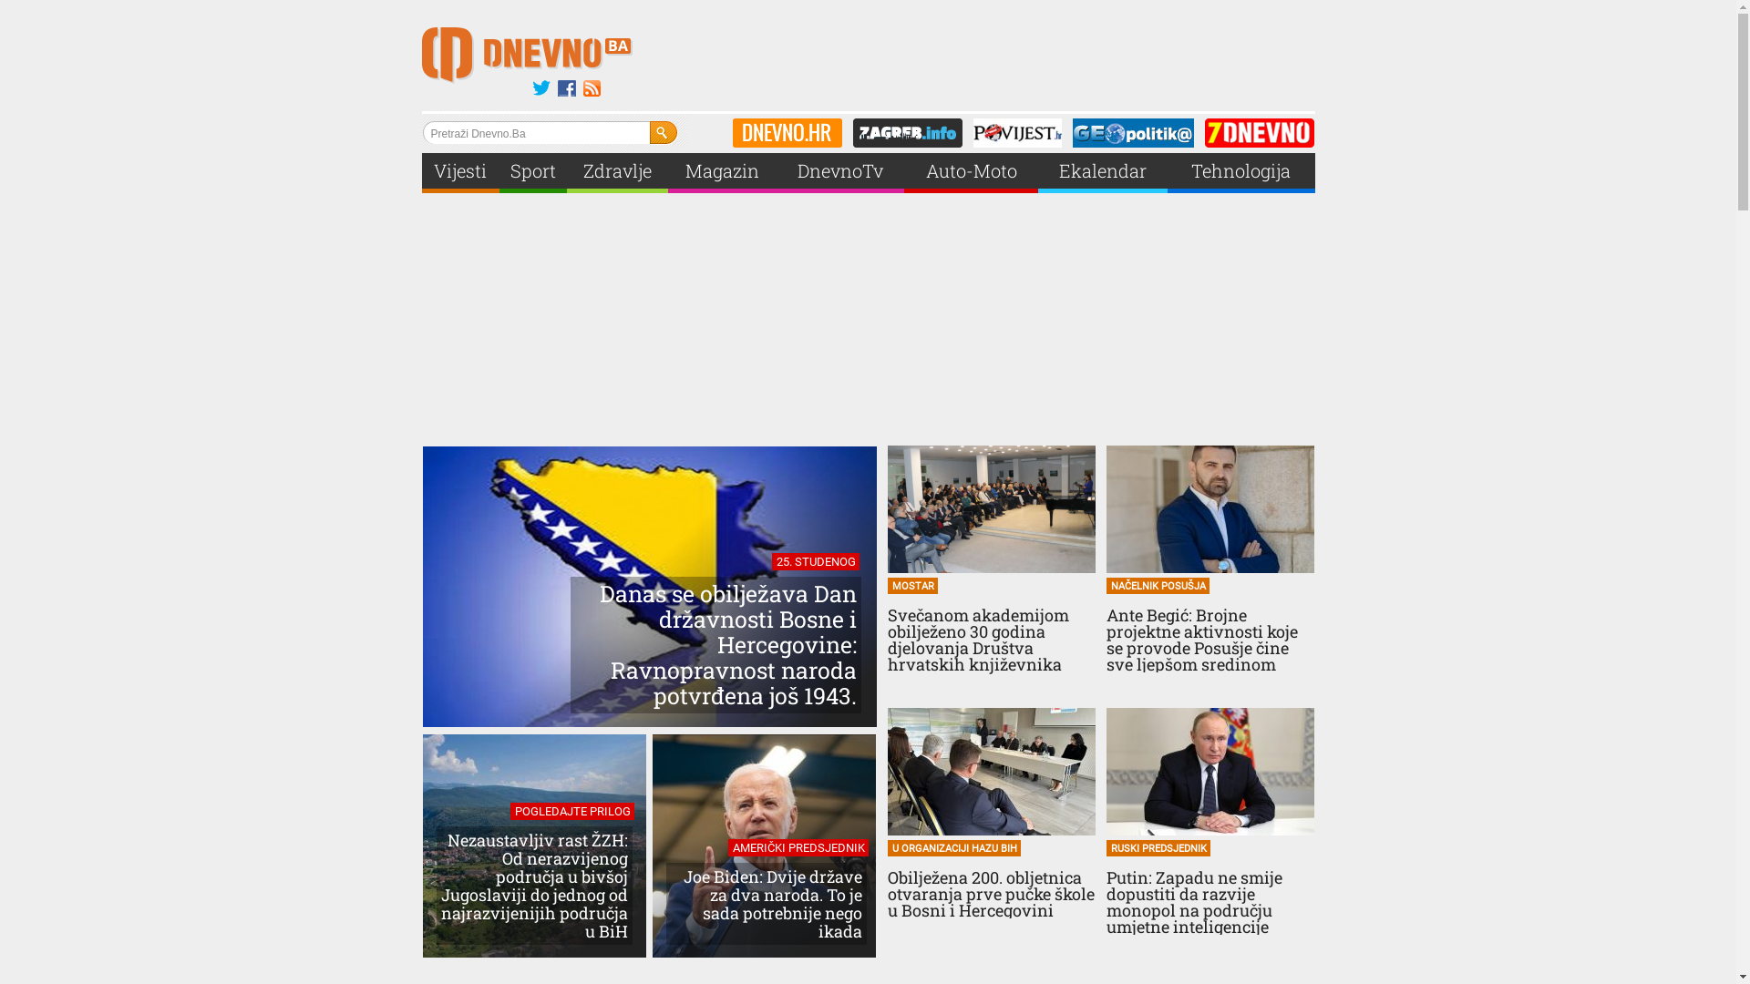 The width and height of the screenshot is (1750, 984). What do you see at coordinates (618, 171) in the screenshot?
I see `Zdravlje` at bounding box center [618, 171].